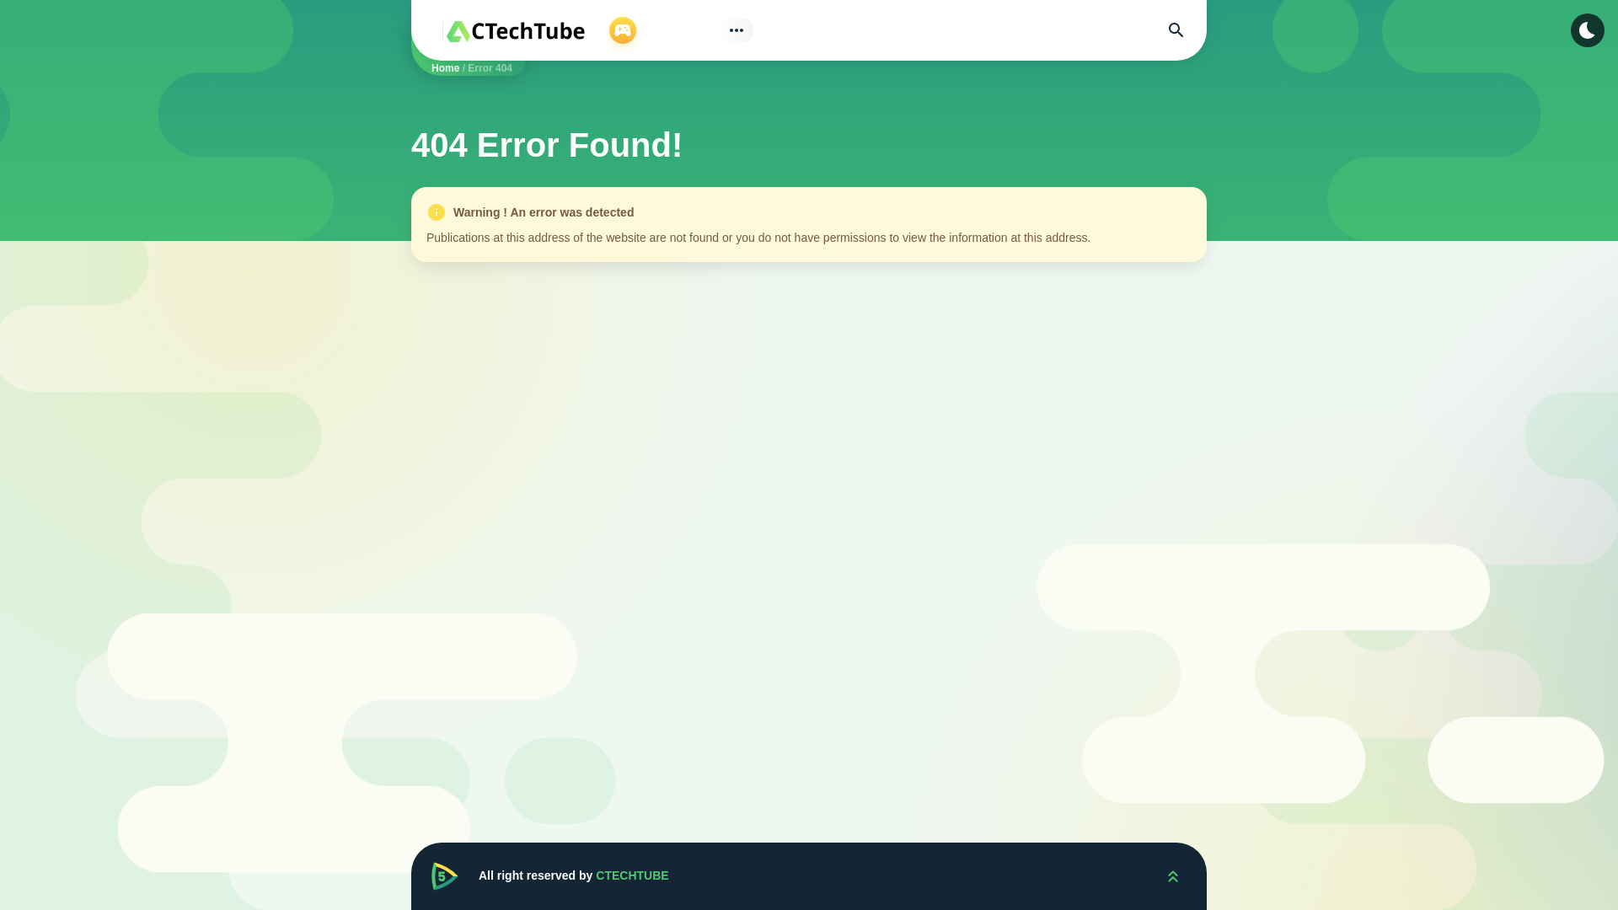  What do you see at coordinates (1176, 30) in the screenshot?
I see `Find` at bounding box center [1176, 30].